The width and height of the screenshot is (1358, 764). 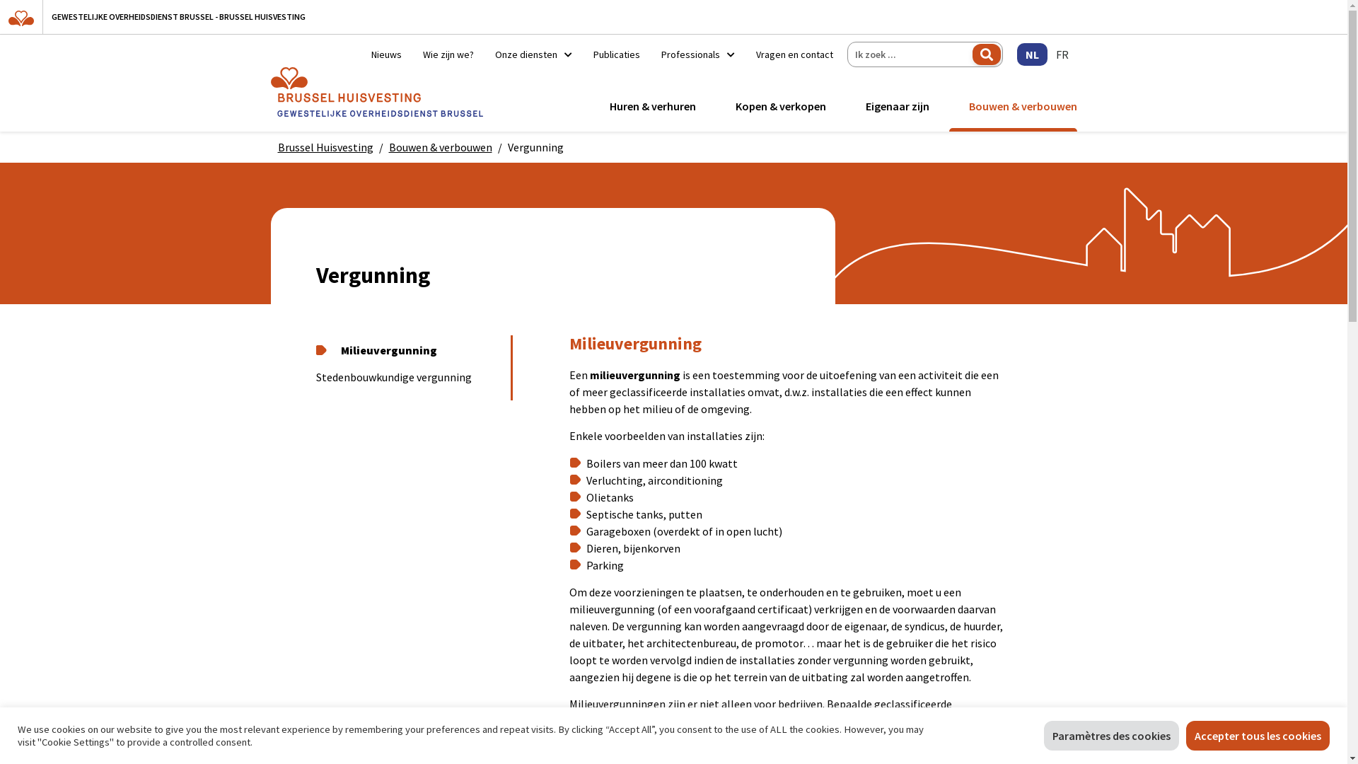 I want to click on Huren & verhuren, so click(x=653, y=106).